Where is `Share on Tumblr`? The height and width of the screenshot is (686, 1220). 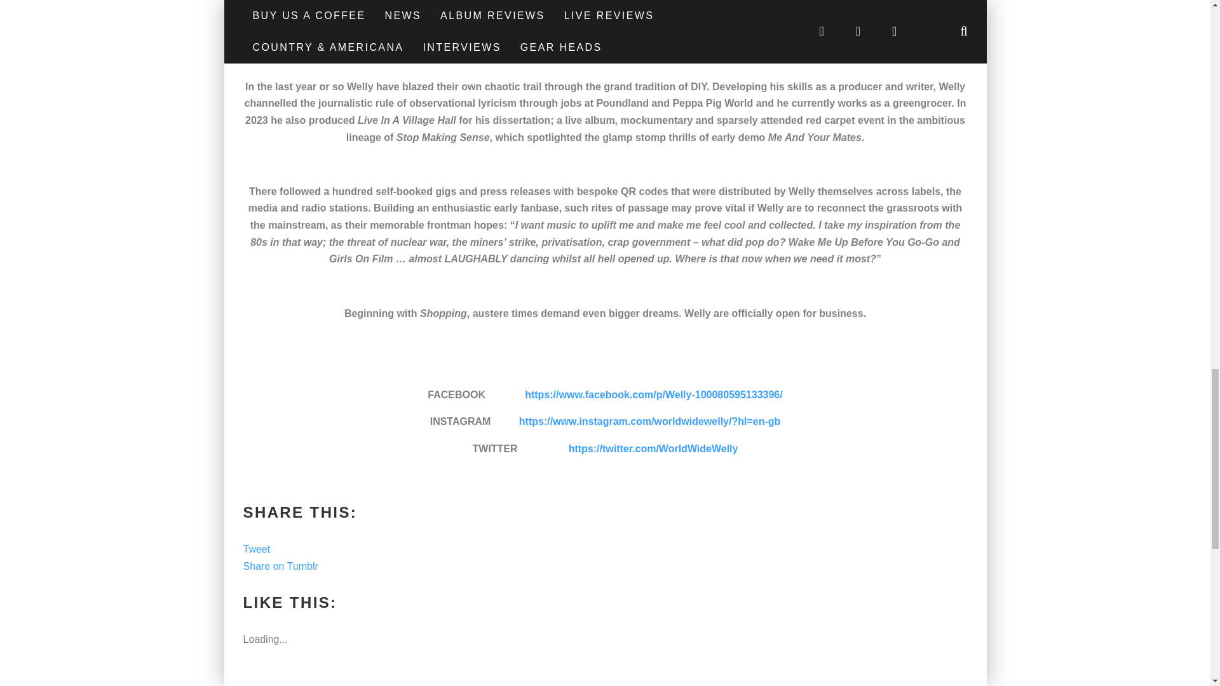 Share on Tumblr is located at coordinates (280, 566).